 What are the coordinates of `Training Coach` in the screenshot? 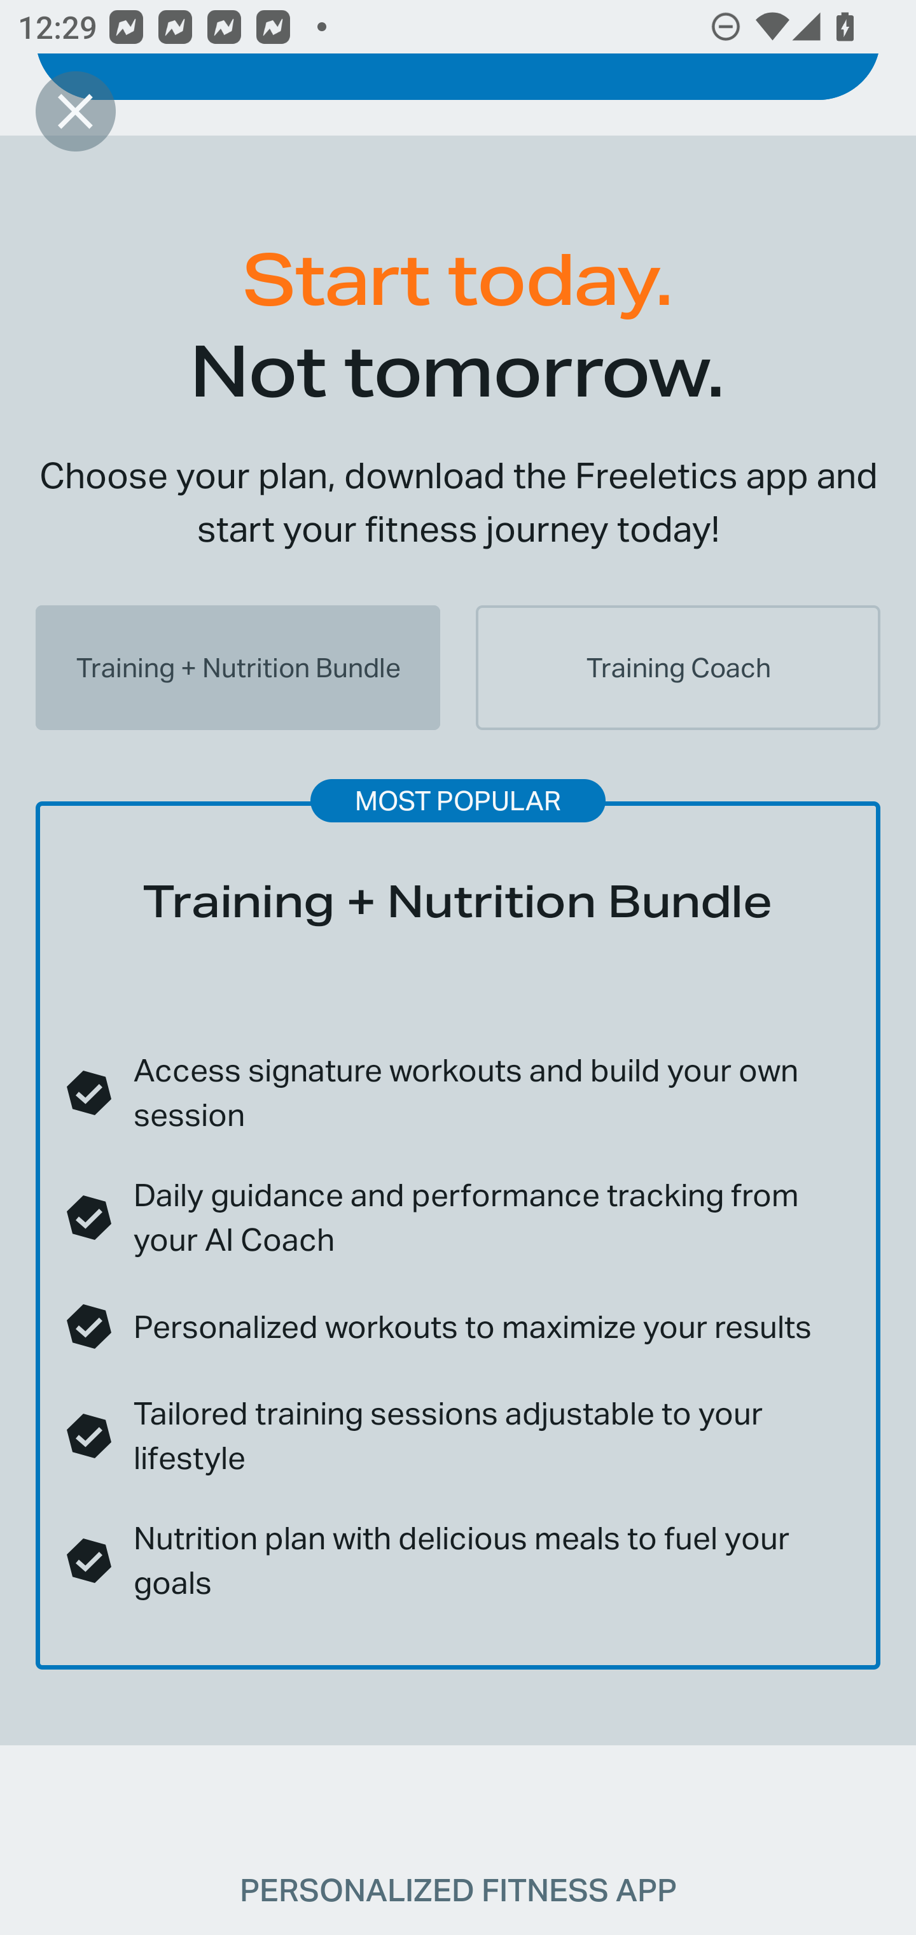 It's located at (677, 667).